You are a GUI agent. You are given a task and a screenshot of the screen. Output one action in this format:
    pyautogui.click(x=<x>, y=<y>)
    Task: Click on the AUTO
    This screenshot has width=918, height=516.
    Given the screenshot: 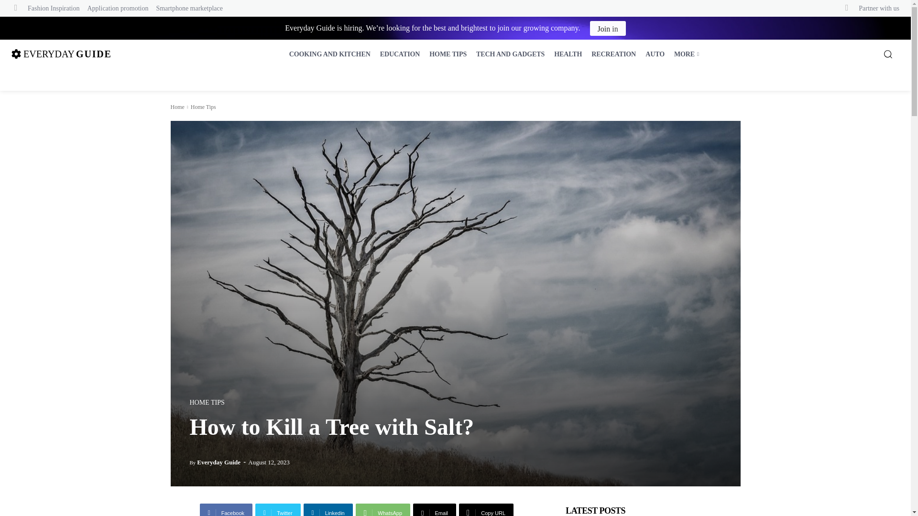 What is the action you would take?
    pyautogui.click(x=655, y=54)
    